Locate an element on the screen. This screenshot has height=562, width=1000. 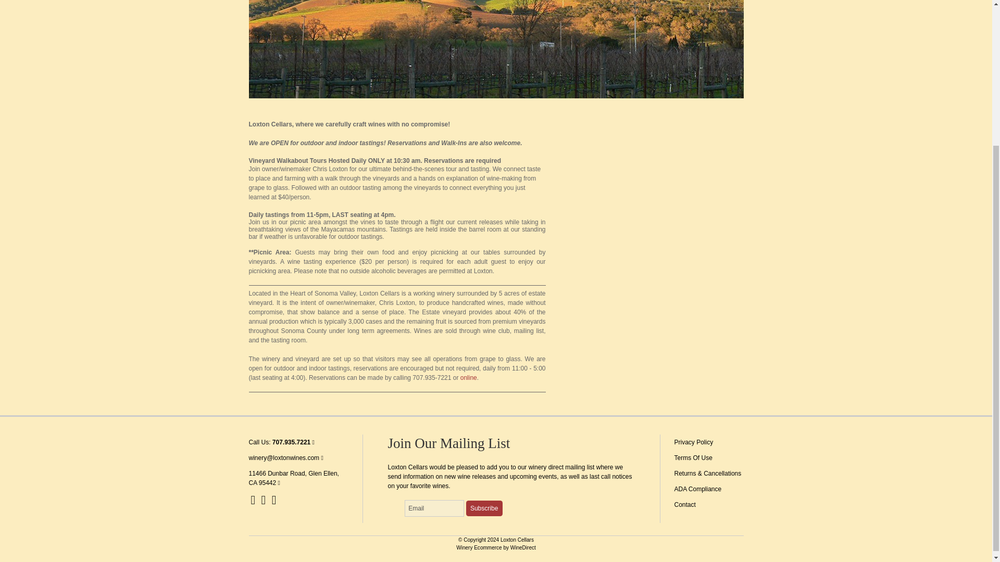
Call Us: 707.935.7221 is located at coordinates (282, 442).